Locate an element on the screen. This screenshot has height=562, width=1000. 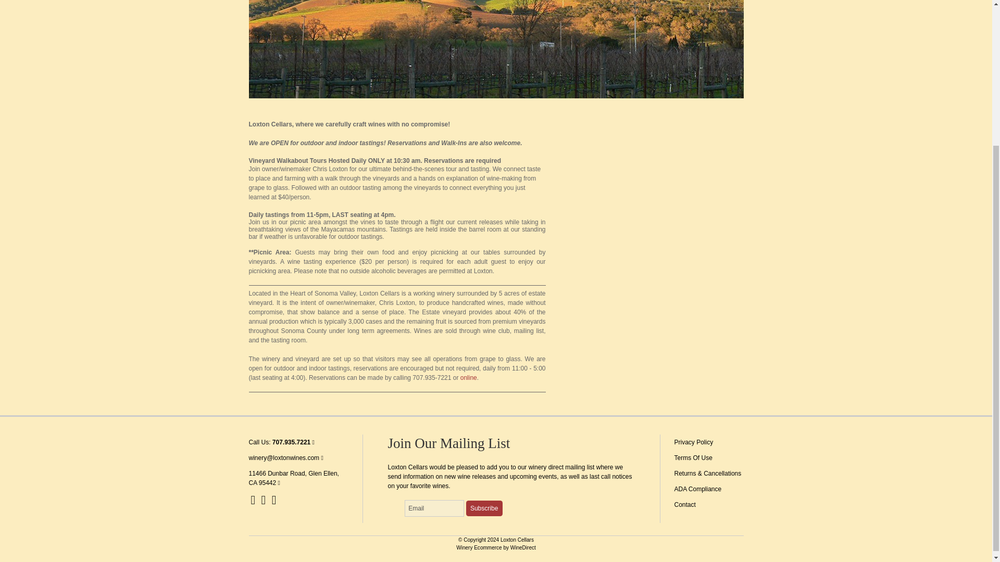
Call Us: 707.935.7221 is located at coordinates (282, 442).